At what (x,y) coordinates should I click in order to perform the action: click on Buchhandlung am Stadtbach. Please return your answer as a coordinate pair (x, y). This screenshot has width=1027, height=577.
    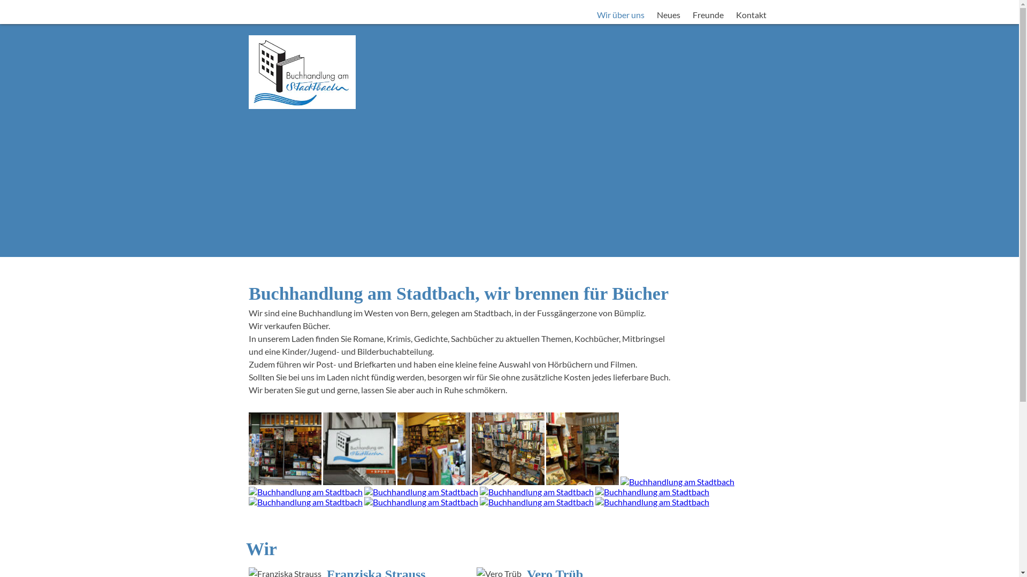
    Looking at the image, I should click on (359, 449).